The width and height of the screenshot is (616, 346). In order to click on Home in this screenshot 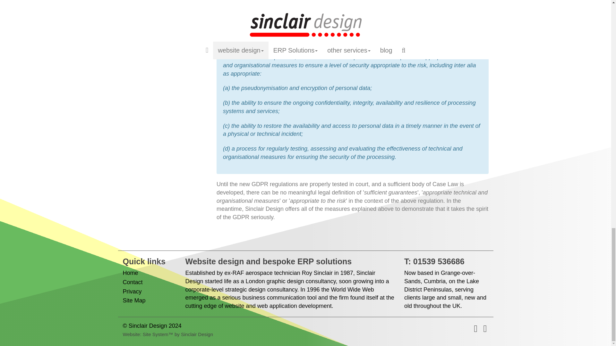, I will do `click(130, 273)`.